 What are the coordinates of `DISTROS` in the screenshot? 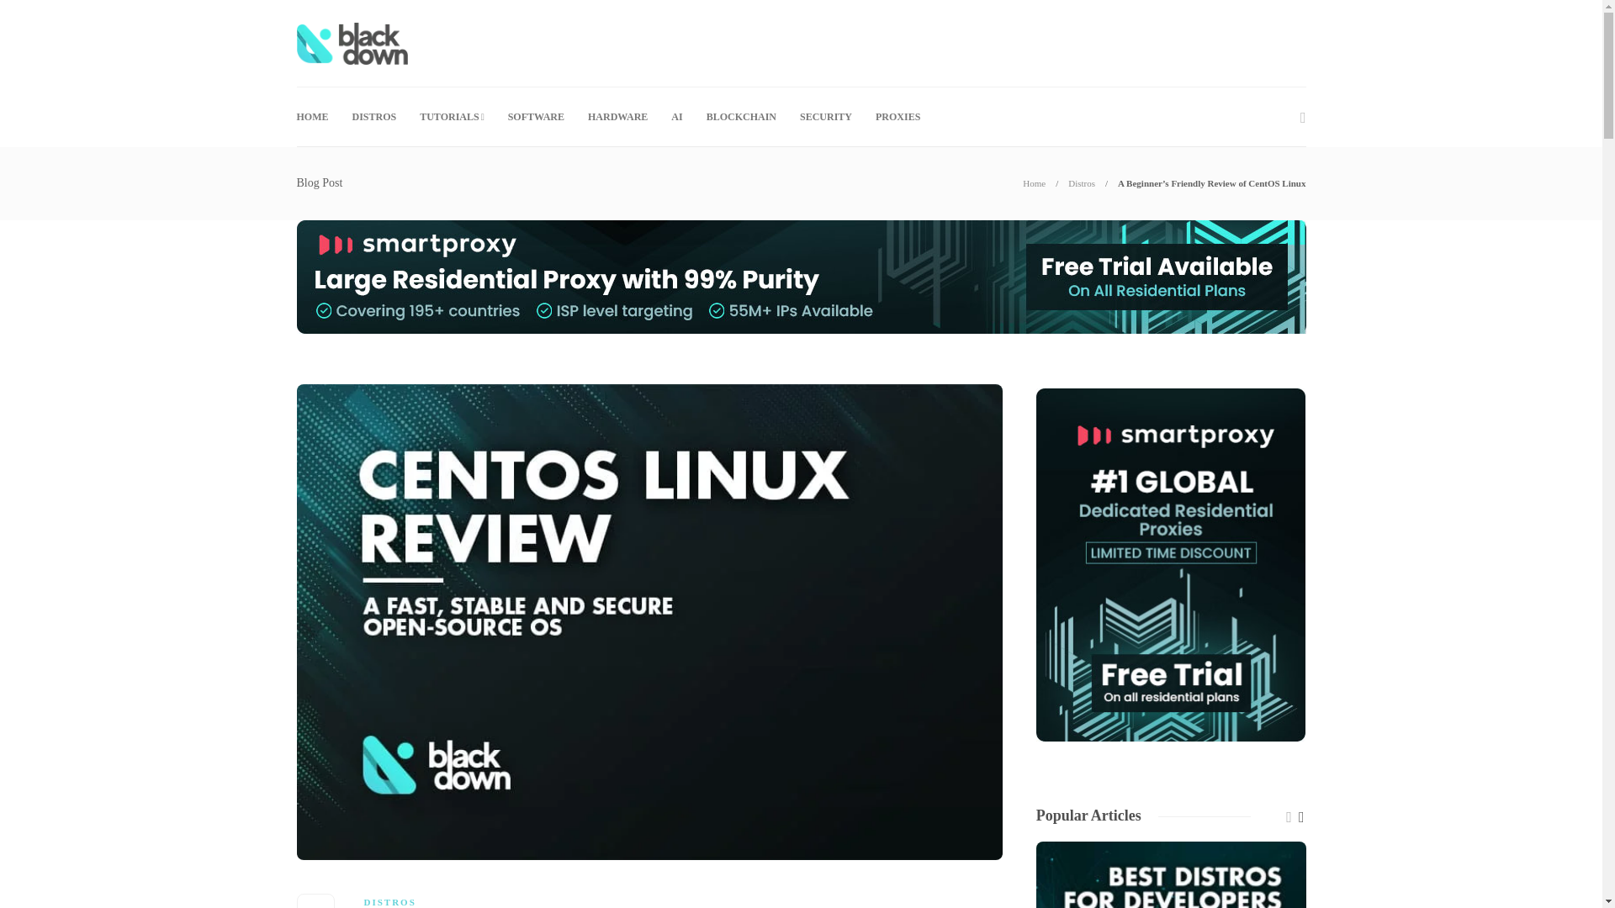 It's located at (389, 901).